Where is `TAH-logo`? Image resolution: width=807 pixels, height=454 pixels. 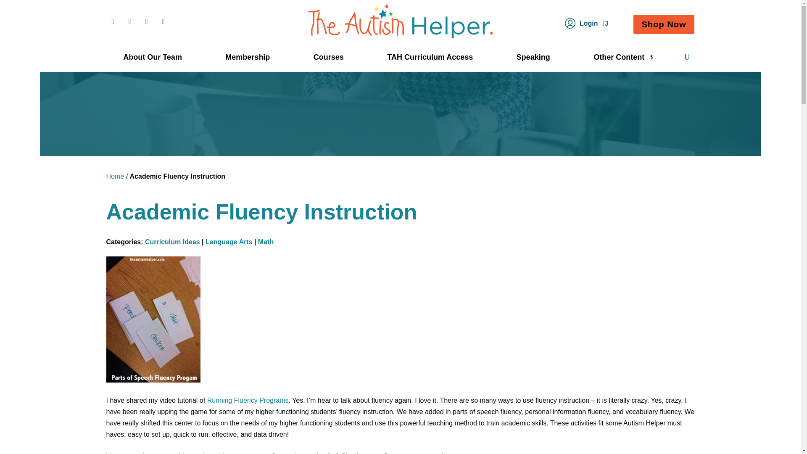 TAH-logo is located at coordinates (400, 21).